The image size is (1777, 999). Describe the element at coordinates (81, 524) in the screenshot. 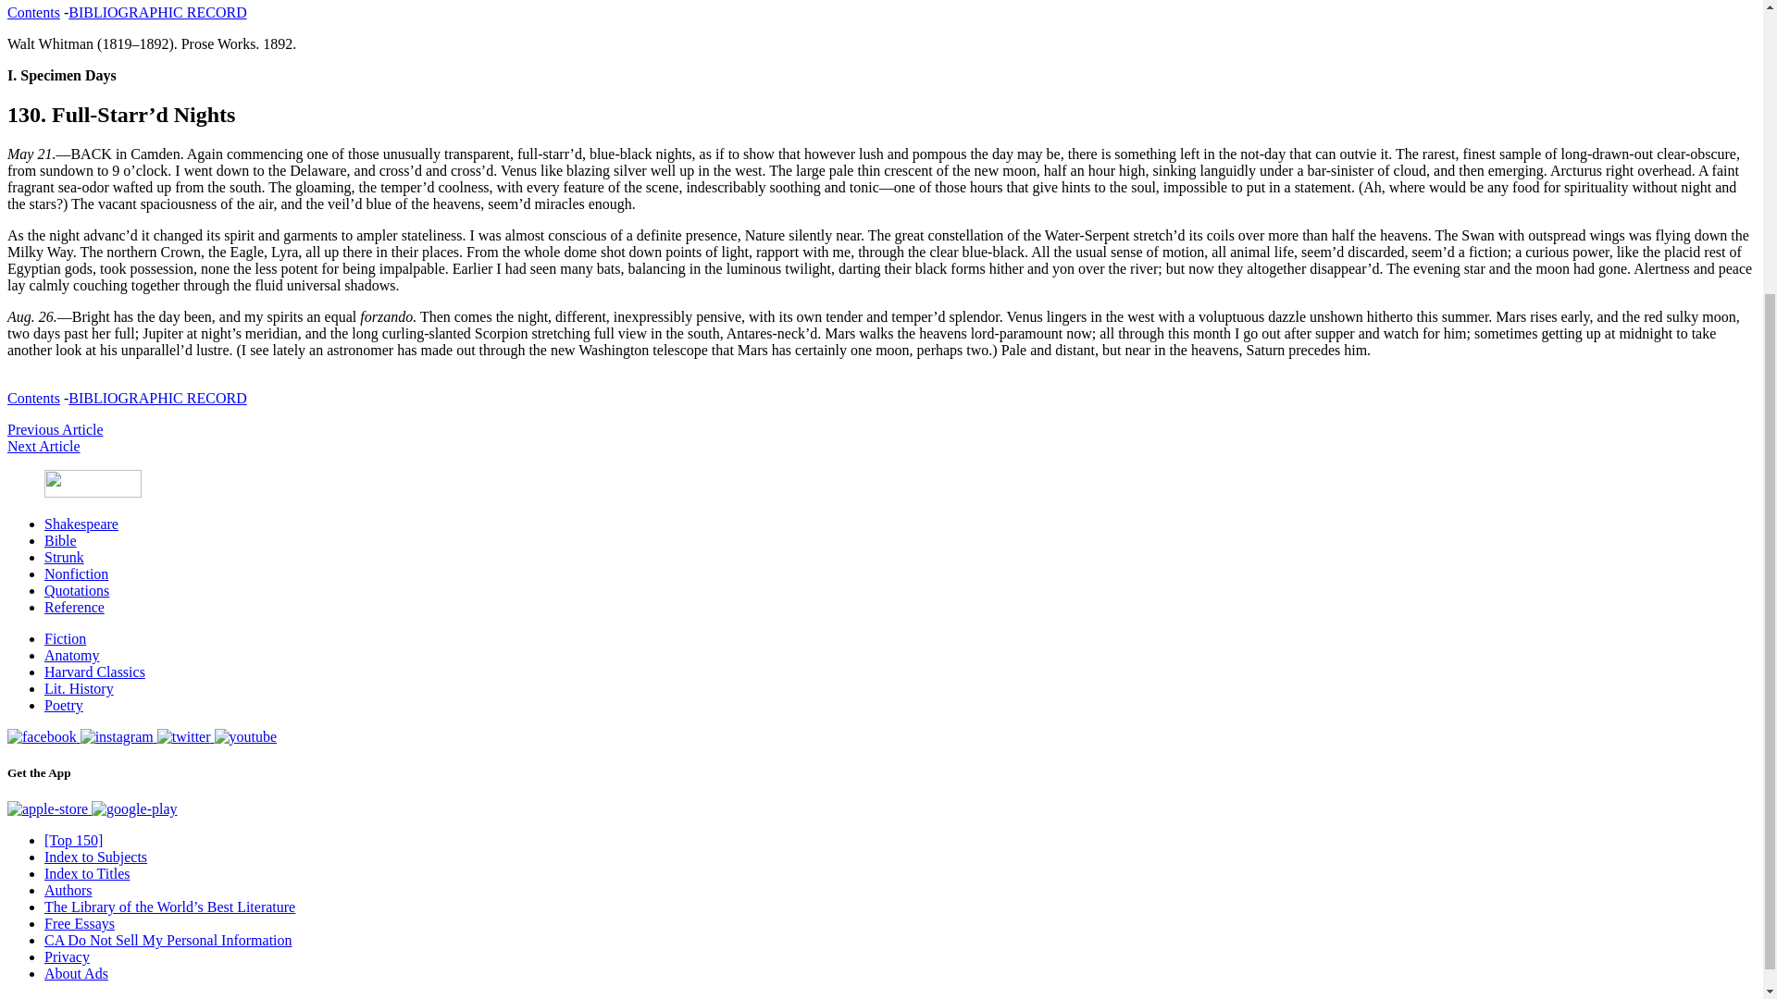

I see `Shakespeare` at that location.